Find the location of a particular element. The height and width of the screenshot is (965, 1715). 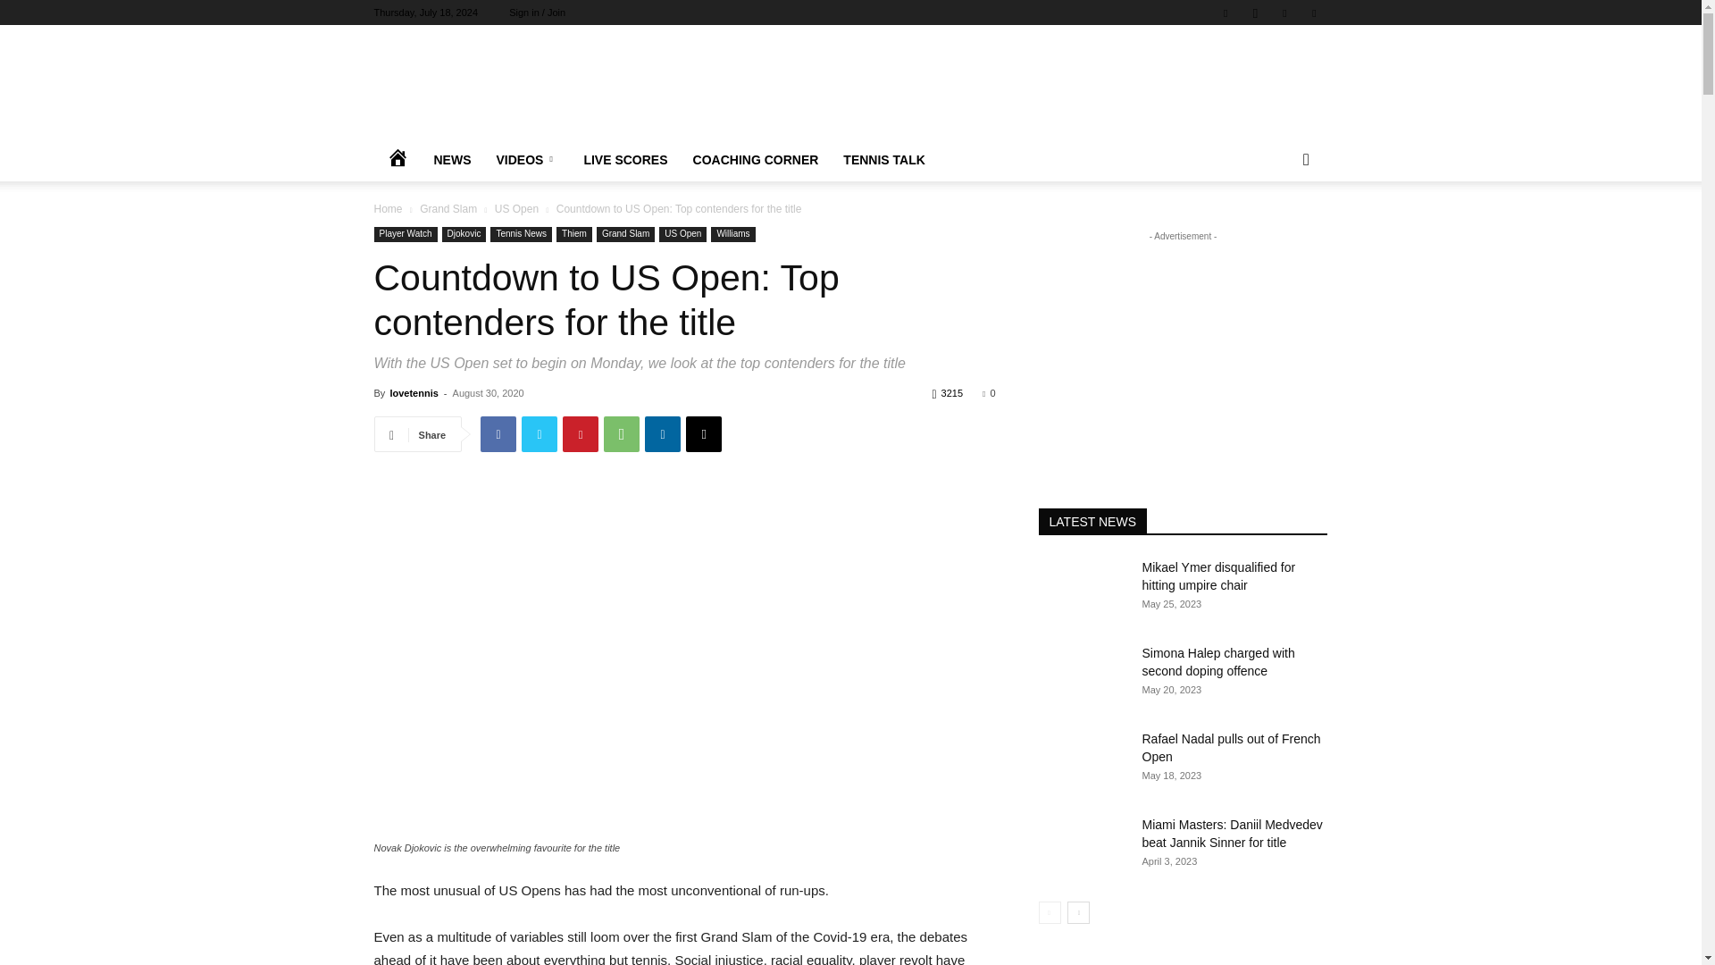

Twitter is located at coordinates (1284, 13).